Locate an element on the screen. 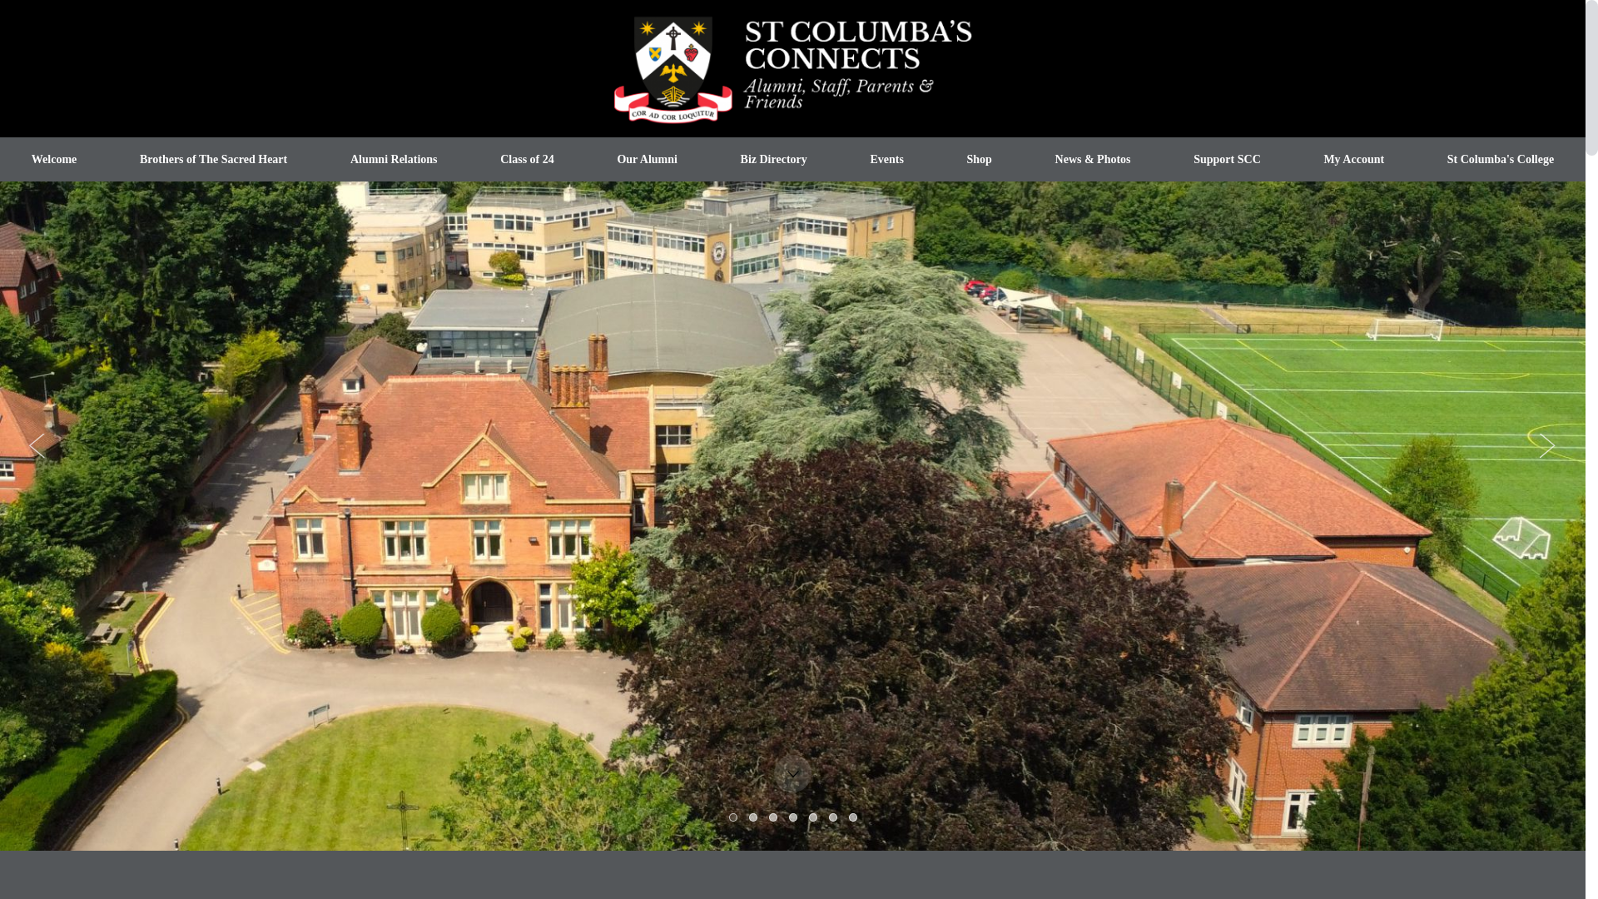 The width and height of the screenshot is (1598, 899). Alumni Relations is located at coordinates (393, 160).